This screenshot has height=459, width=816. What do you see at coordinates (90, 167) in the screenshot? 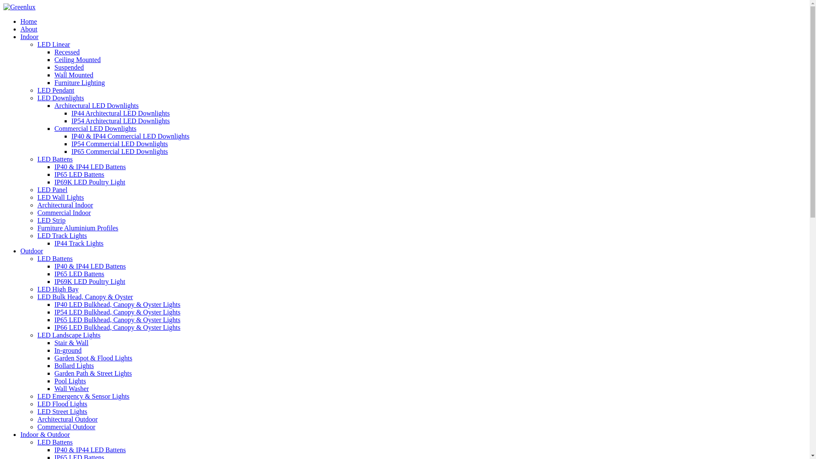
I see `IP40 & IP44 LED Battens` at bounding box center [90, 167].